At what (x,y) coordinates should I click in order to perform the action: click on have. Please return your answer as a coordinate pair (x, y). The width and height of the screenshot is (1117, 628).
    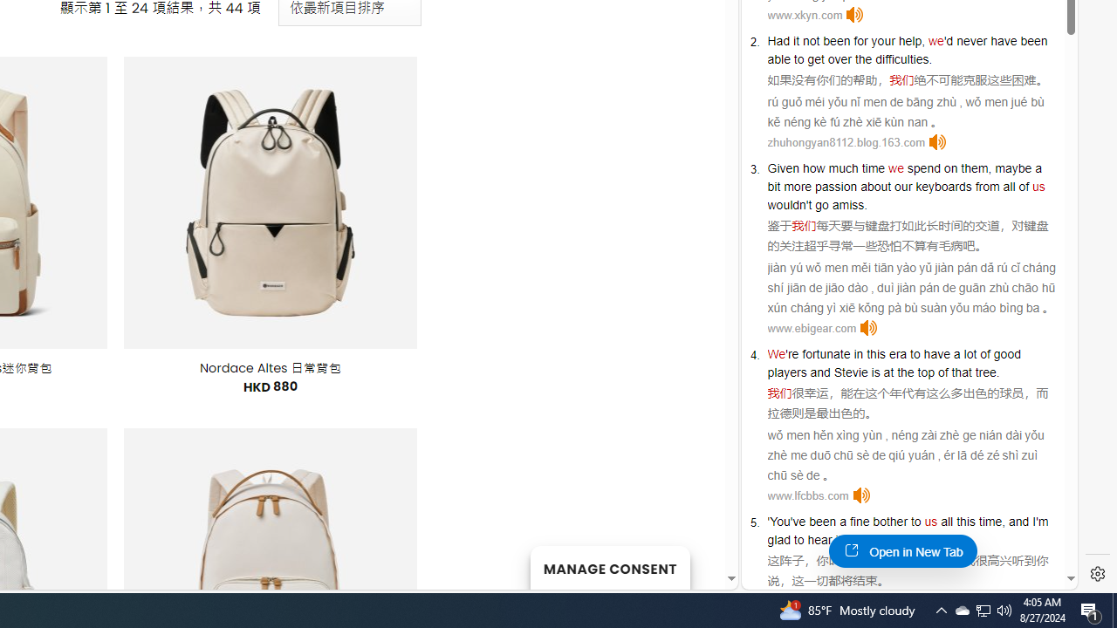
    Looking at the image, I should click on (937, 354).